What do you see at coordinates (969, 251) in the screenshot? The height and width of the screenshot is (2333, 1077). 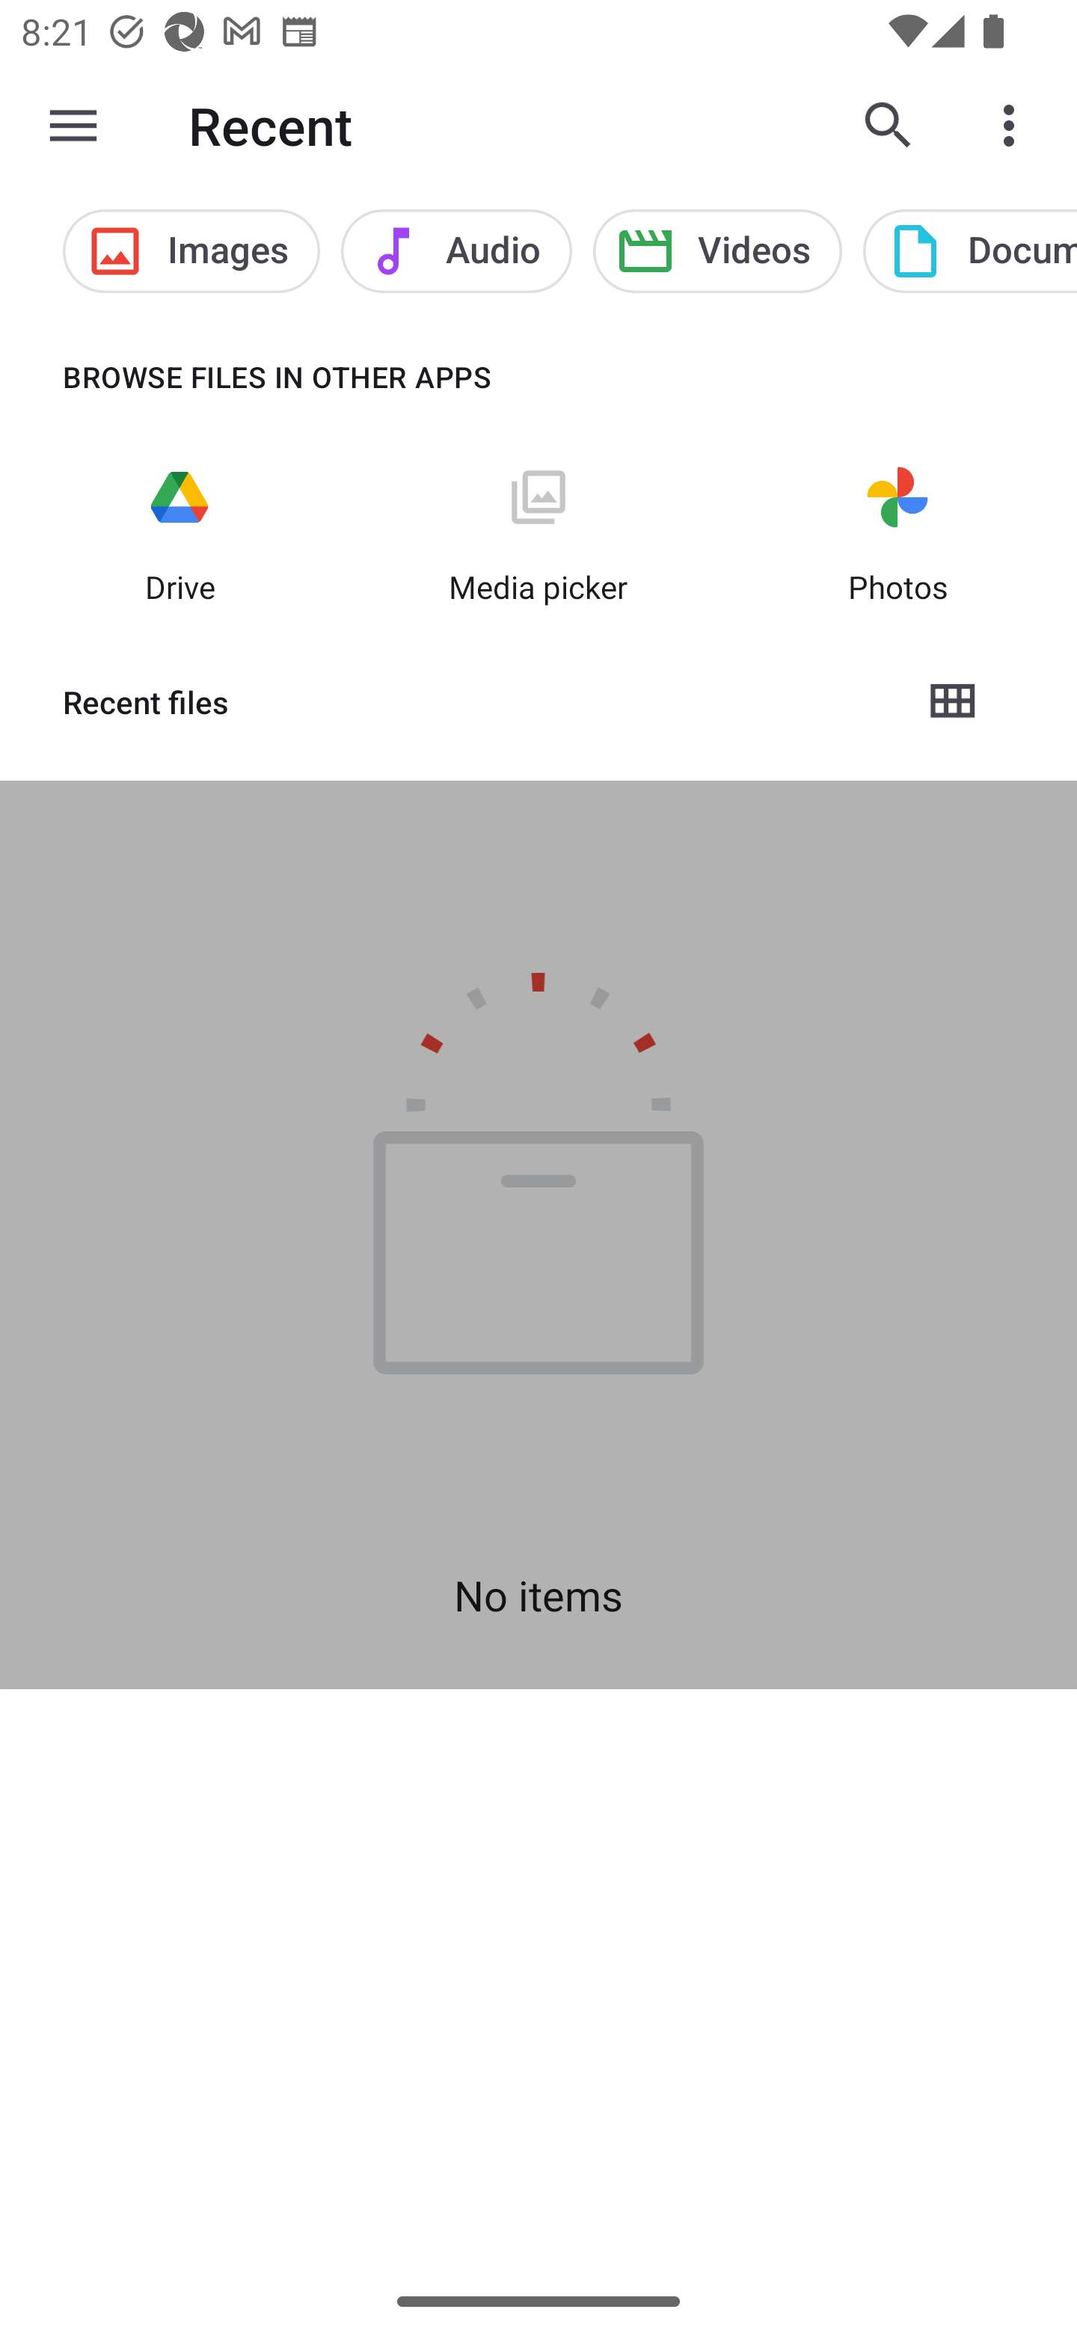 I see `Documents` at bounding box center [969, 251].